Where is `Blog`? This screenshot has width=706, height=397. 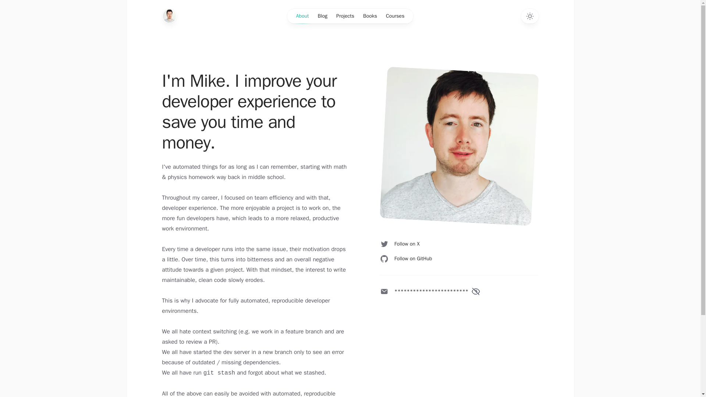 Blog is located at coordinates (23, 43).